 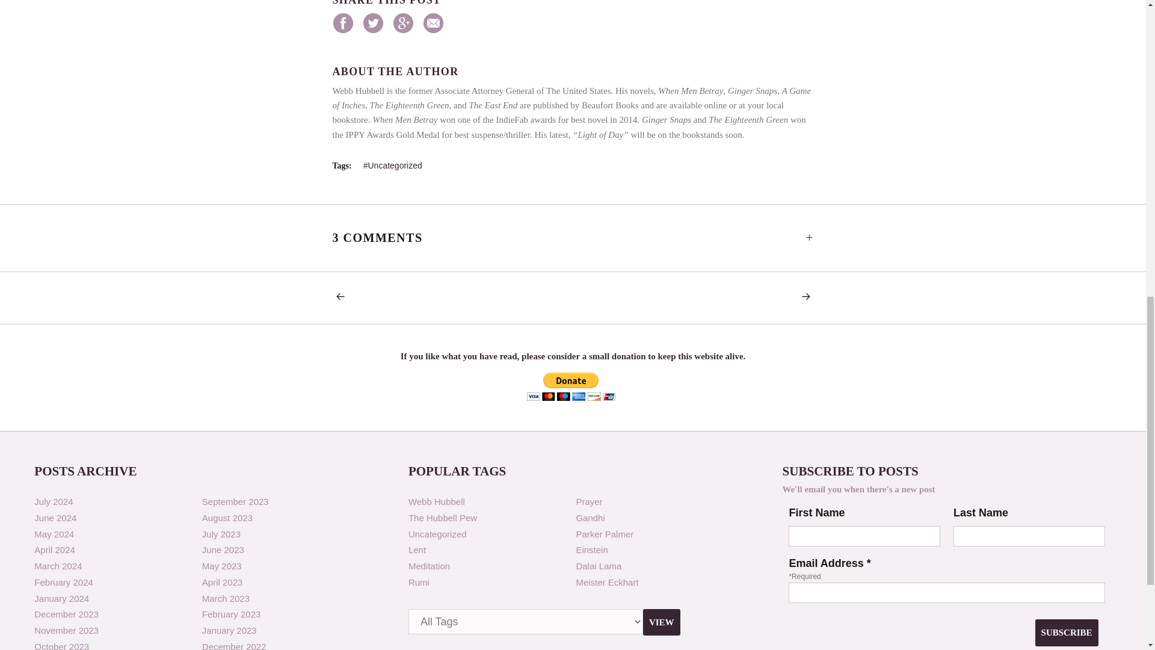 What do you see at coordinates (588, 502) in the screenshot?
I see `Prayer Tag` at bounding box center [588, 502].